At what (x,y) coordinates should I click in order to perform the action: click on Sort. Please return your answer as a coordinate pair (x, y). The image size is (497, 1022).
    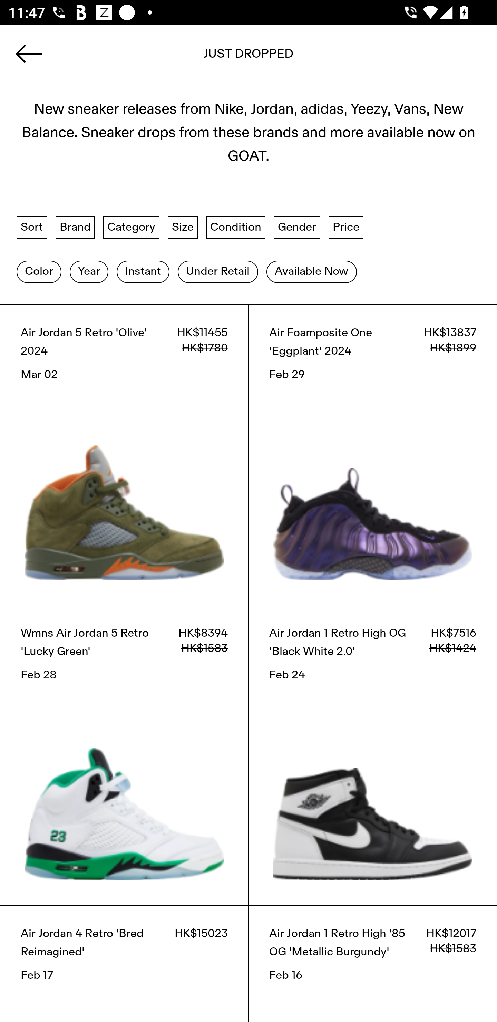
    Looking at the image, I should click on (32, 227).